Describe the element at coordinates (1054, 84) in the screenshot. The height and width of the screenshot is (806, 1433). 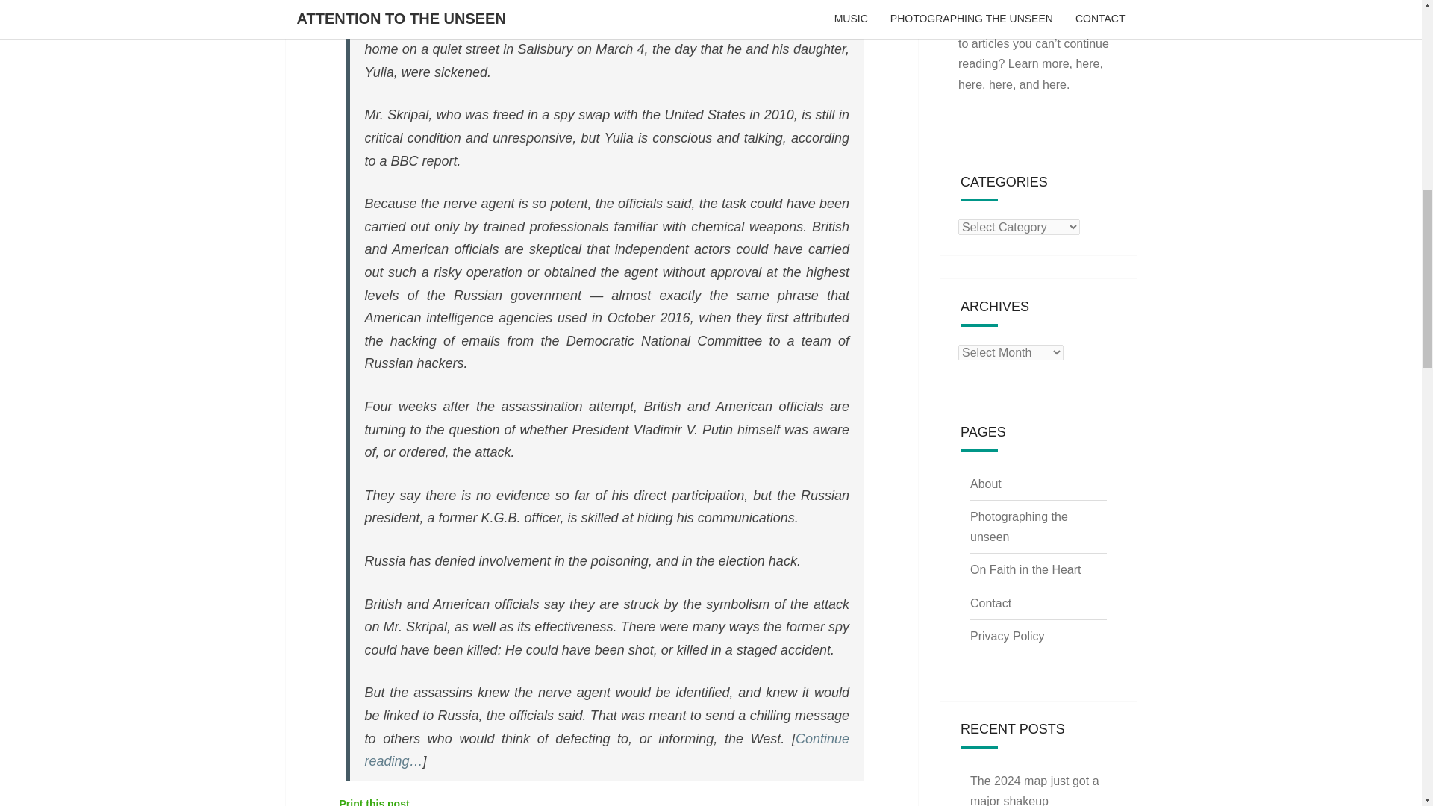
I see `here` at that location.